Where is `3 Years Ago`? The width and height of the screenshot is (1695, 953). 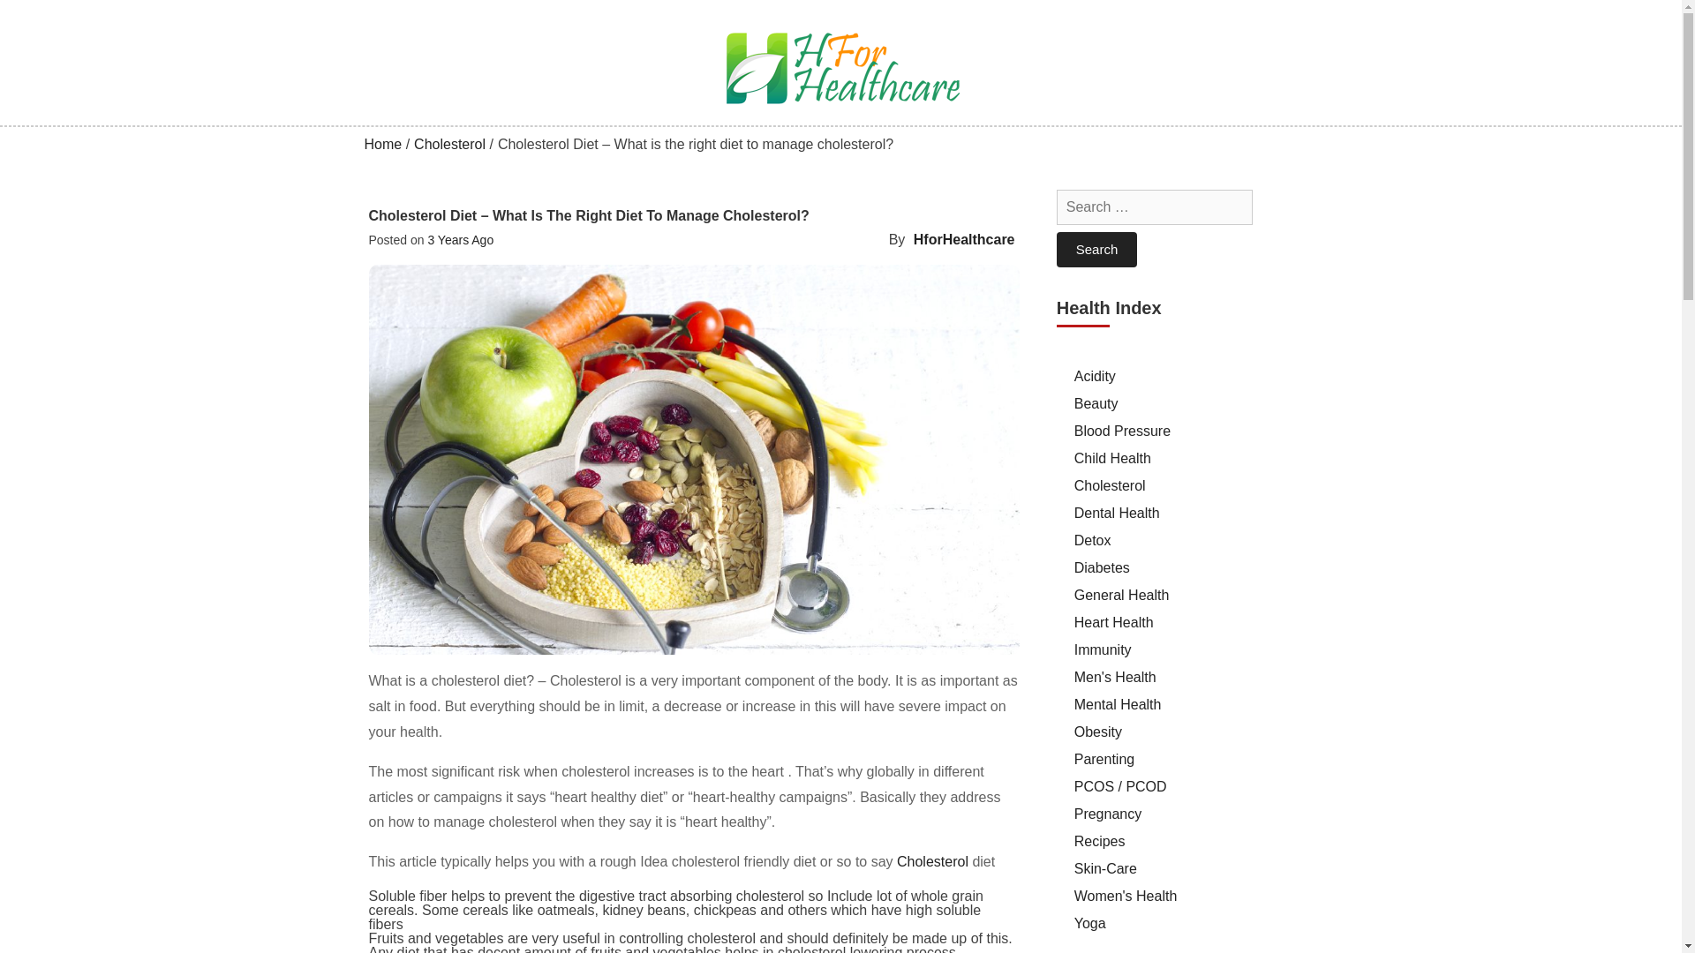
3 Years Ago is located at coordinates (459, 239).